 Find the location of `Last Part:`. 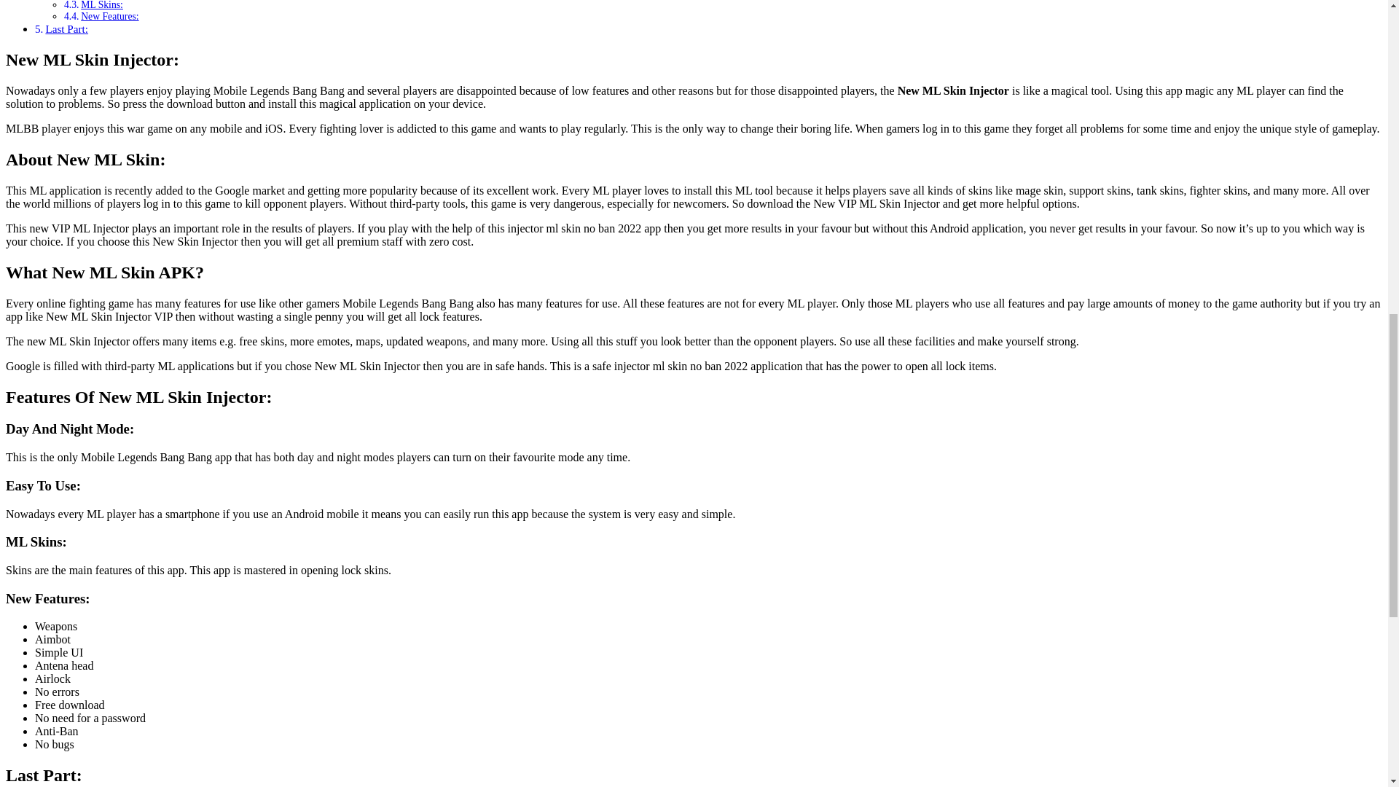

Last Part: is located at coordinates (66, 28).